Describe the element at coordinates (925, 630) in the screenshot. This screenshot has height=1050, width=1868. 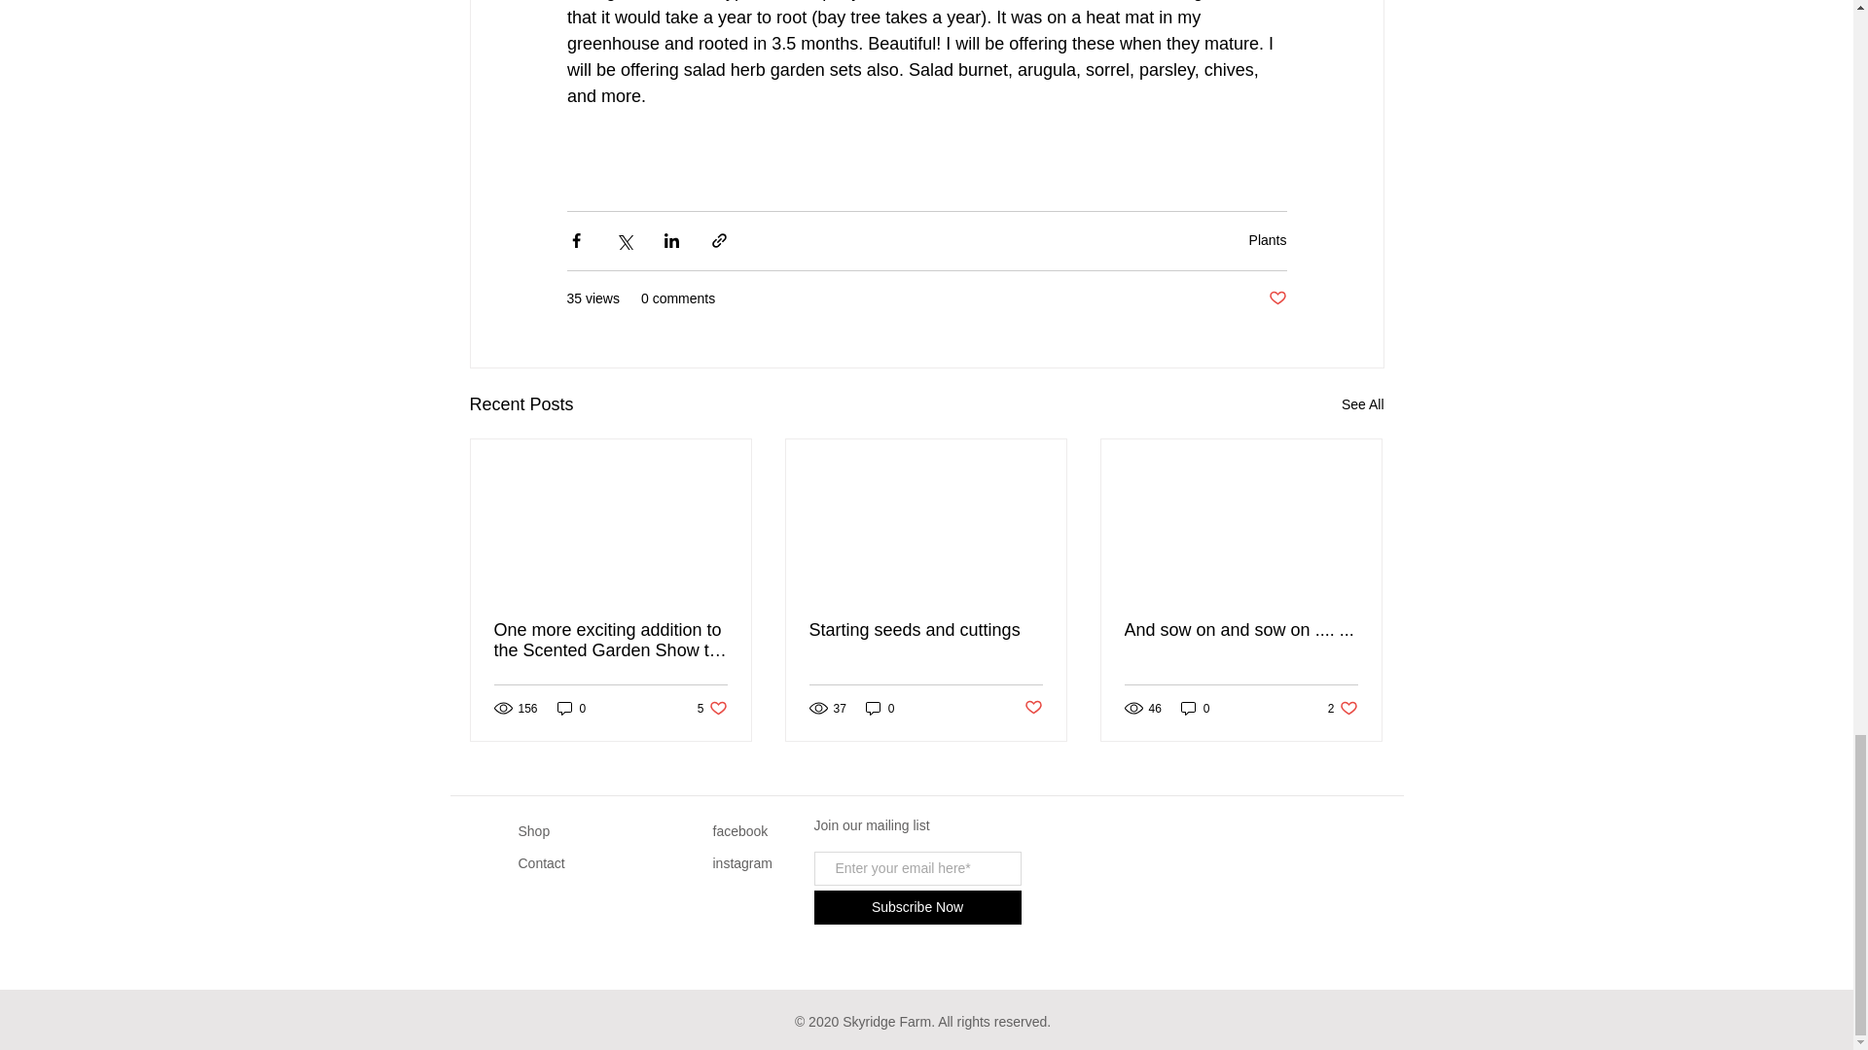
I see `Starting seeds and cuttings` at that location.